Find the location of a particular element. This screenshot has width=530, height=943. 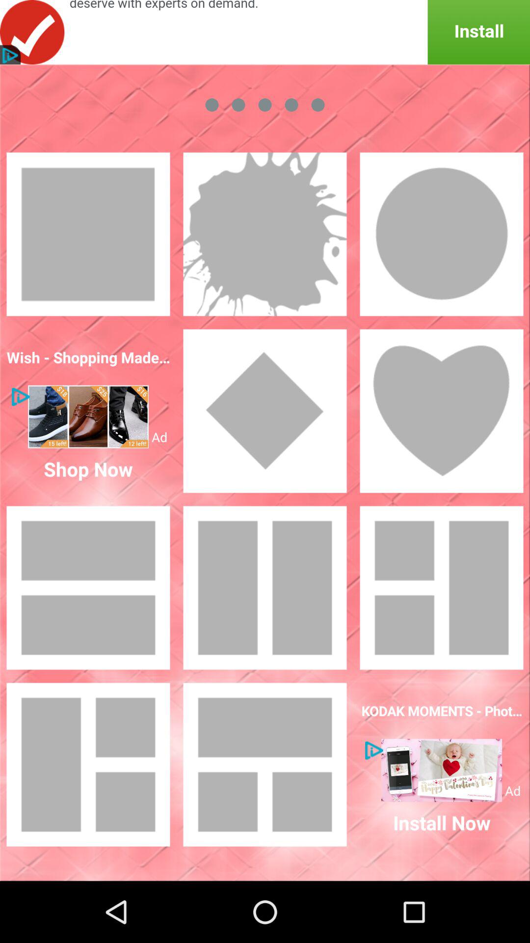

go to website is located at coordinates (88, 416).